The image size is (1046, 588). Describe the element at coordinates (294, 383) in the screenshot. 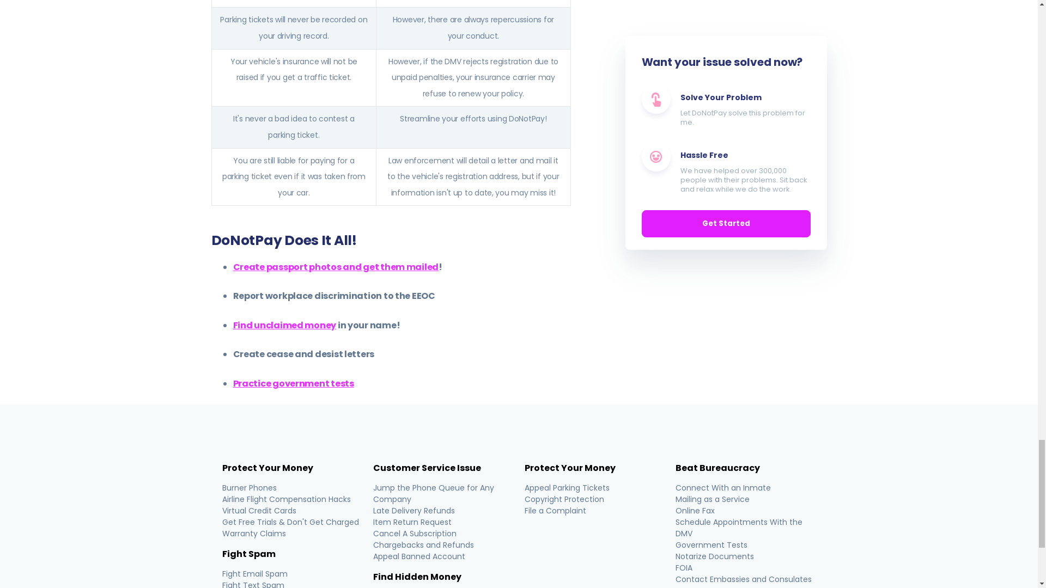

I see `Practice government tests` at that location.